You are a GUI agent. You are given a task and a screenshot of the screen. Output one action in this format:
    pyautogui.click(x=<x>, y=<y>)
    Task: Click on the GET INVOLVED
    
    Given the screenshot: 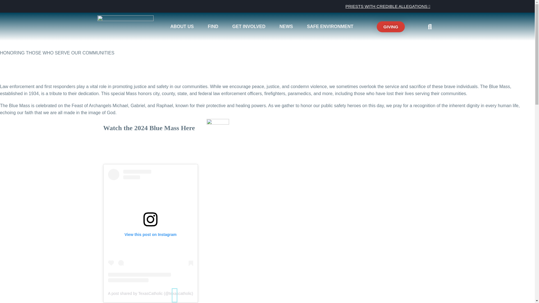 What is the action you would take?
    pyautogui.click(x=250, y=26)
    